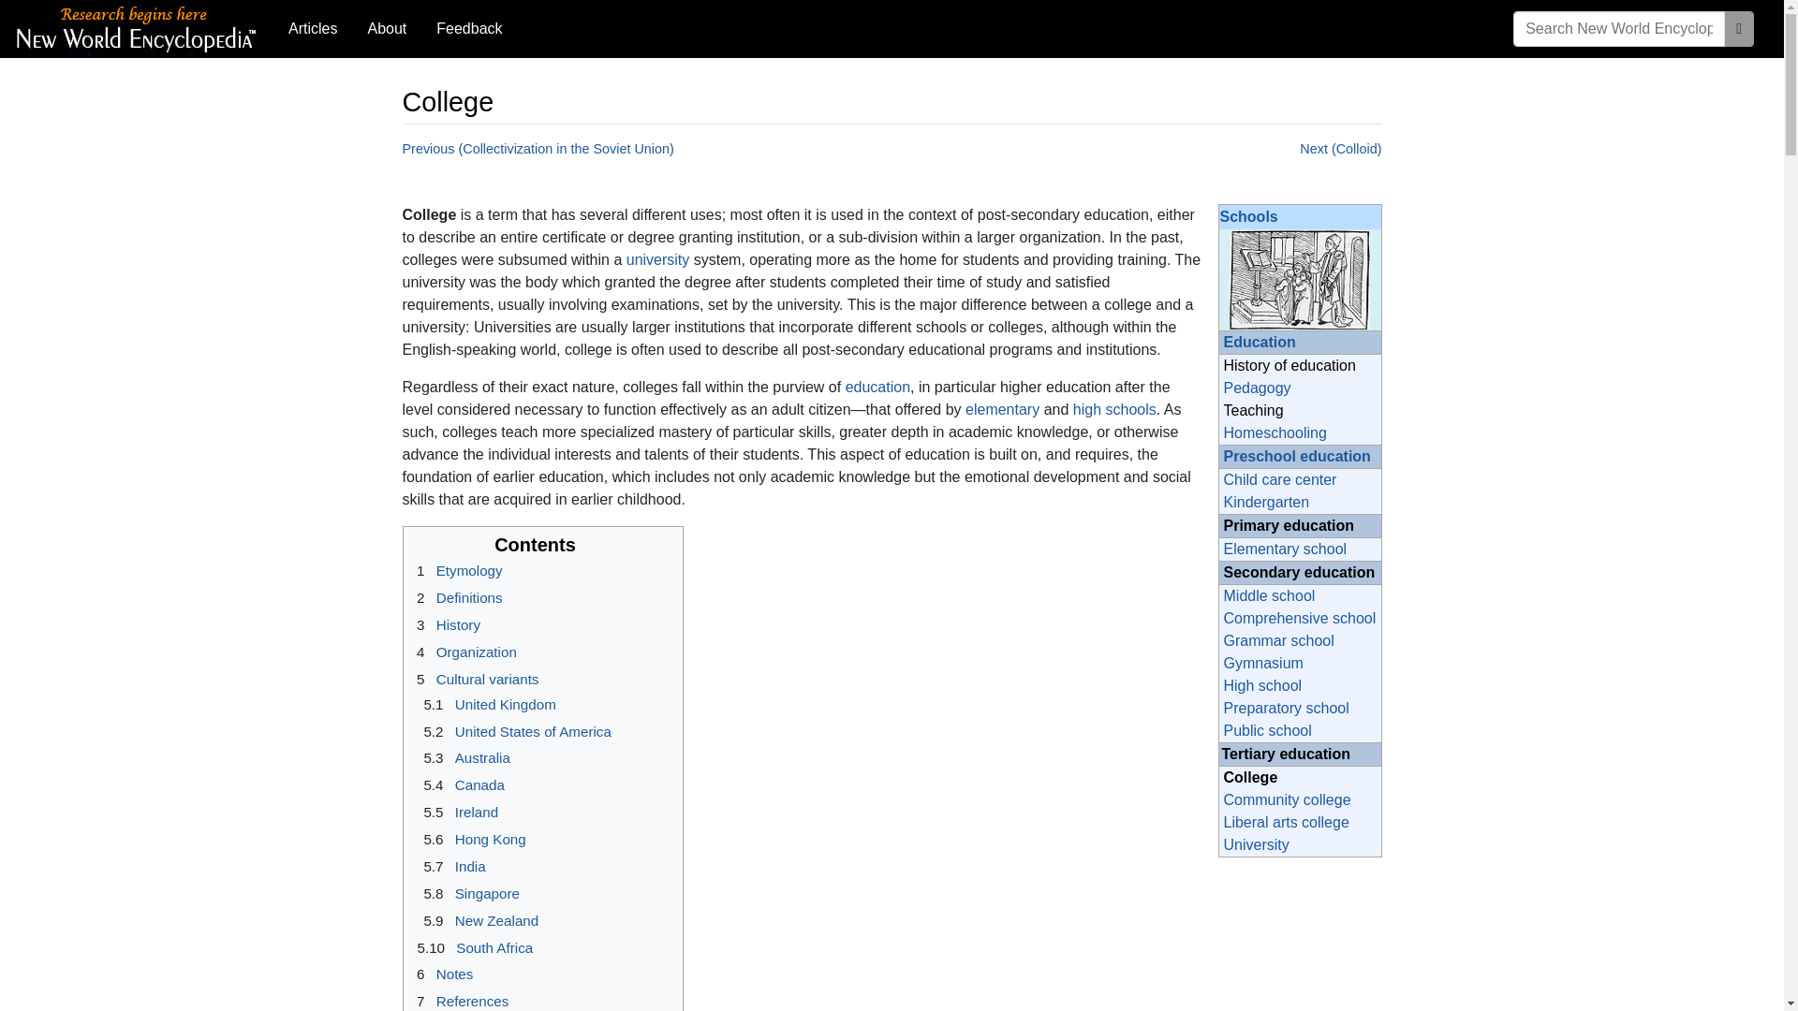 The height and width of the screenshot is (1011, 1798). Describe the element at coordinates (1266, 730) in the screenshot. I see `Public school` at that location.